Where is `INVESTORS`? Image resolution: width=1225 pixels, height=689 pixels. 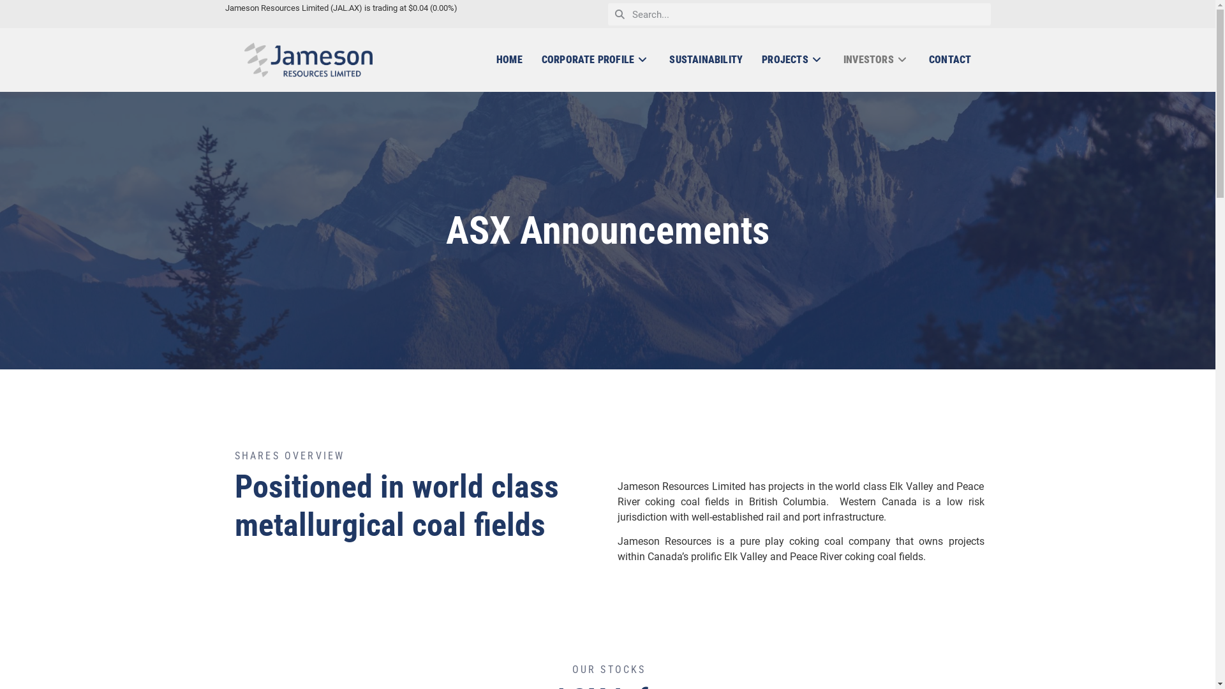 INVESTORS is located at coordinates (877, 60).